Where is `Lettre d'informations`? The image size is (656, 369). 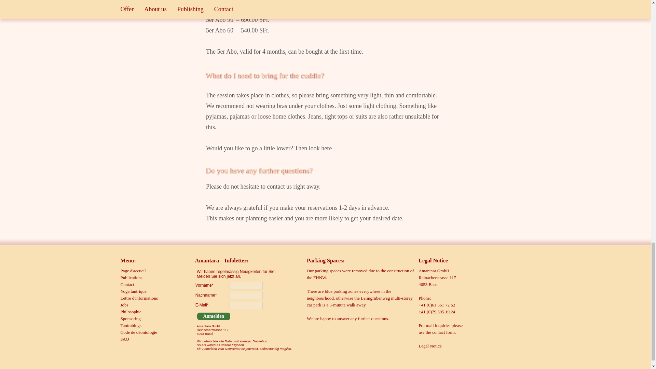 Lettre d'informations is located at coordinates (139, 298).